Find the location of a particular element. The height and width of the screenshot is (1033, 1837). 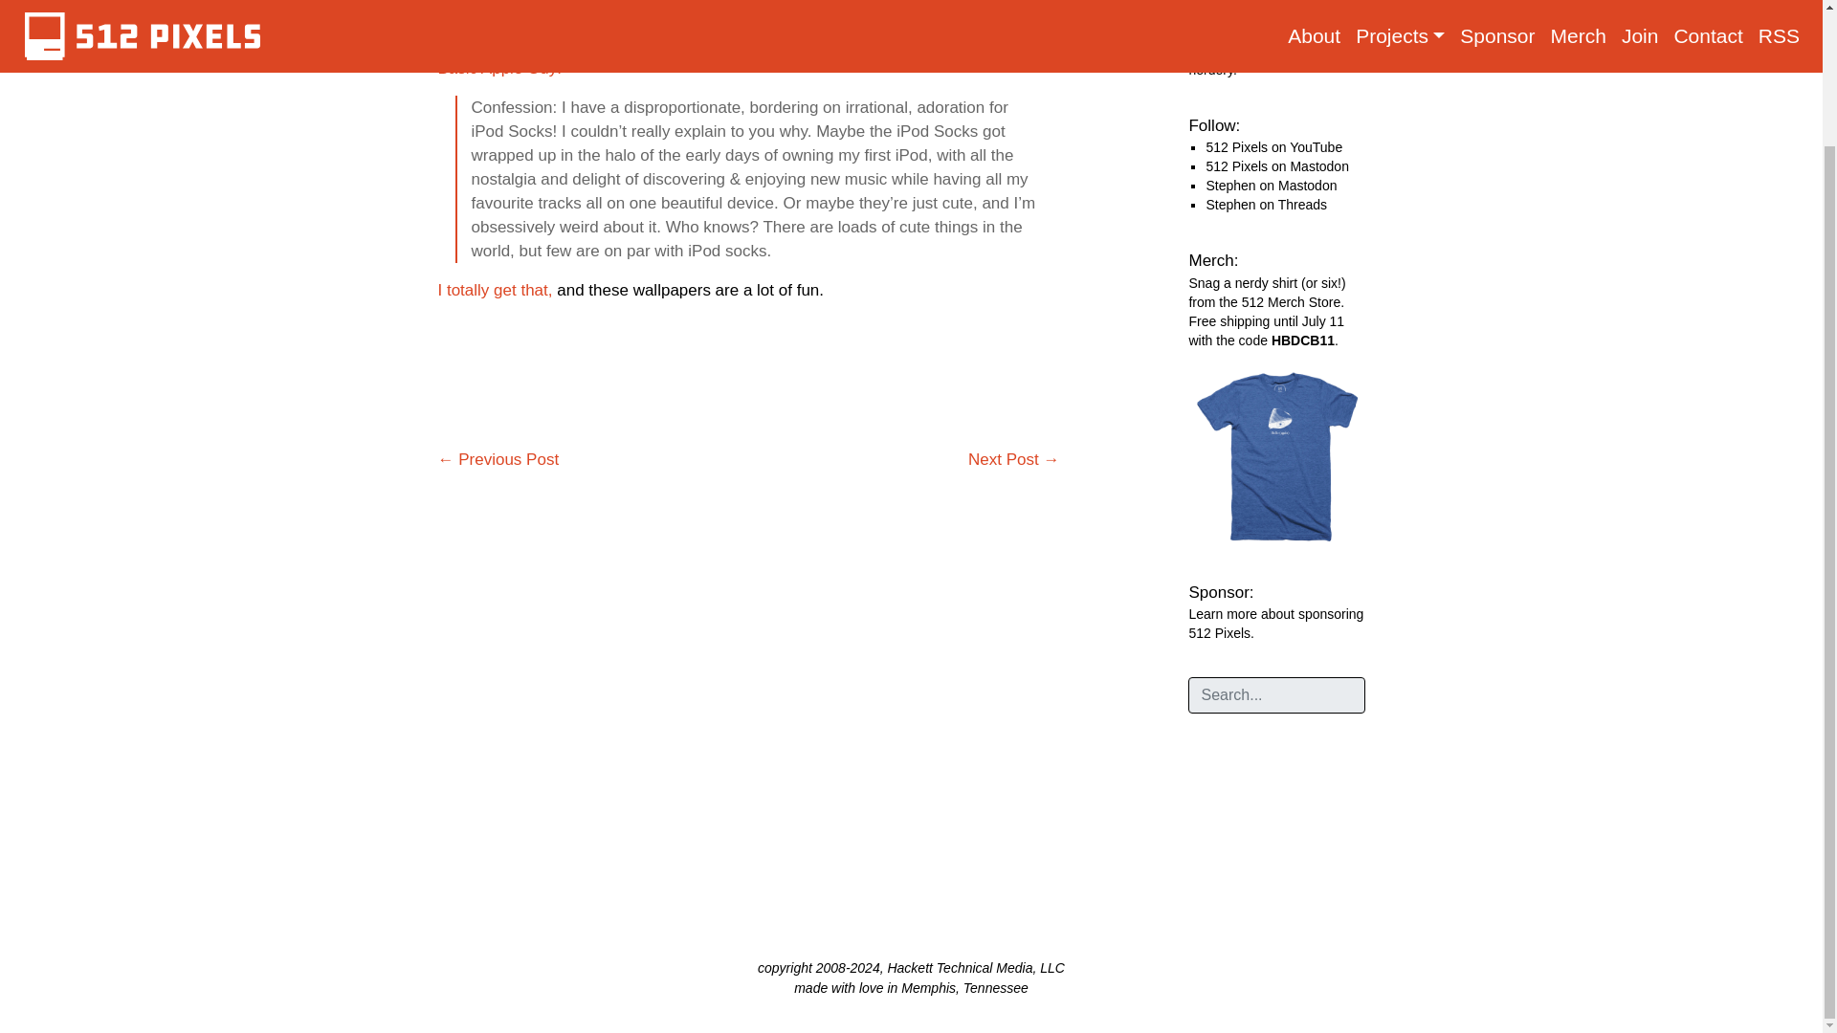

512 Pixels on YouTube is located at coordinates (1273, 147).